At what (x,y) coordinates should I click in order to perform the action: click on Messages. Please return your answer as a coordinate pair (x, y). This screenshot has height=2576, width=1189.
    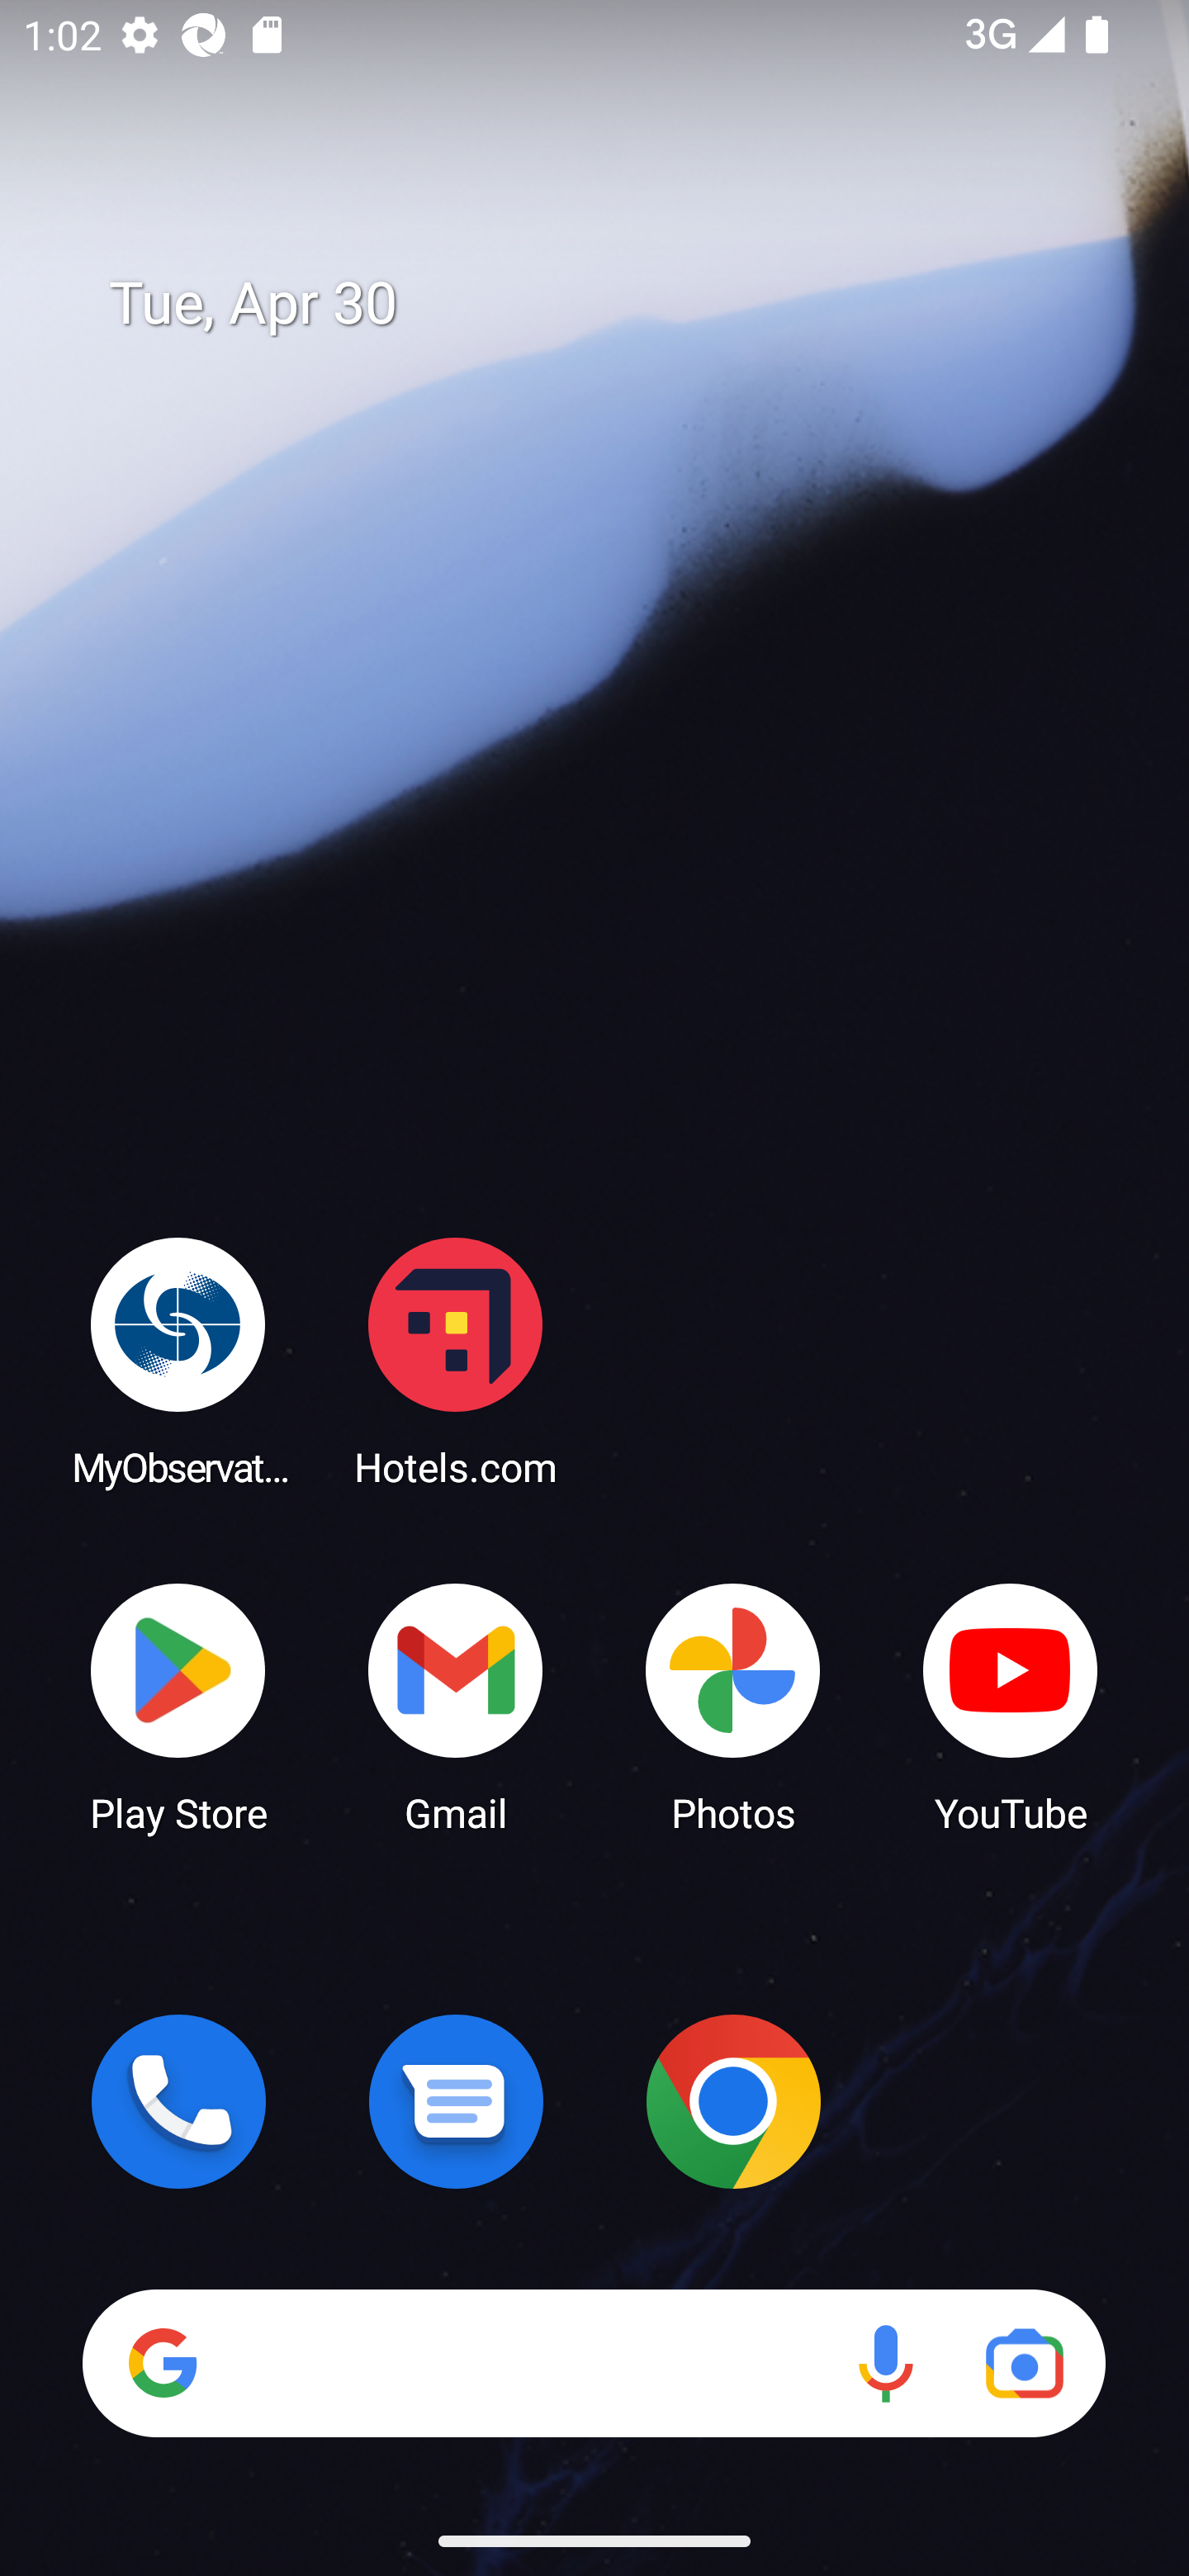
    Looking at the image, I should click on (456, 2101).